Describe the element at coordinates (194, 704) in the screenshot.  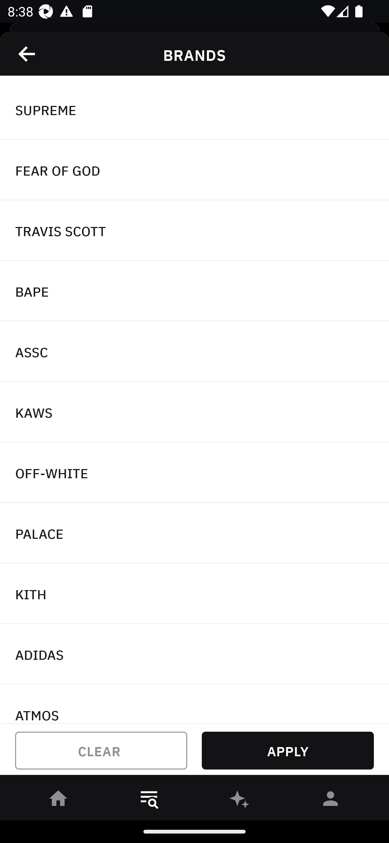
I see `ATMOS` at that location.